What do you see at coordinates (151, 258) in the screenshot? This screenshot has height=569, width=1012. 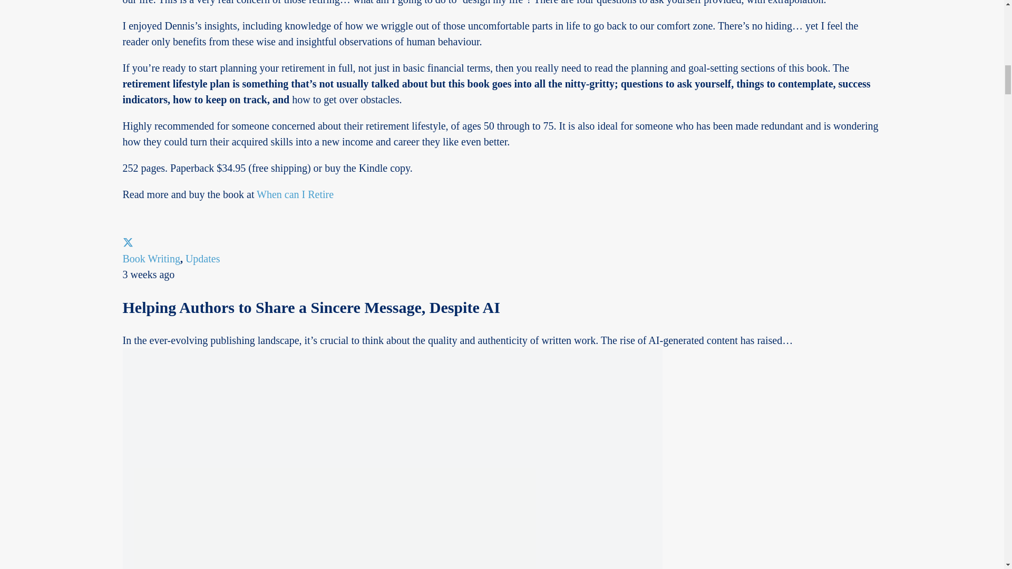 I see `Book Writing` at bounding box center [151, 258].